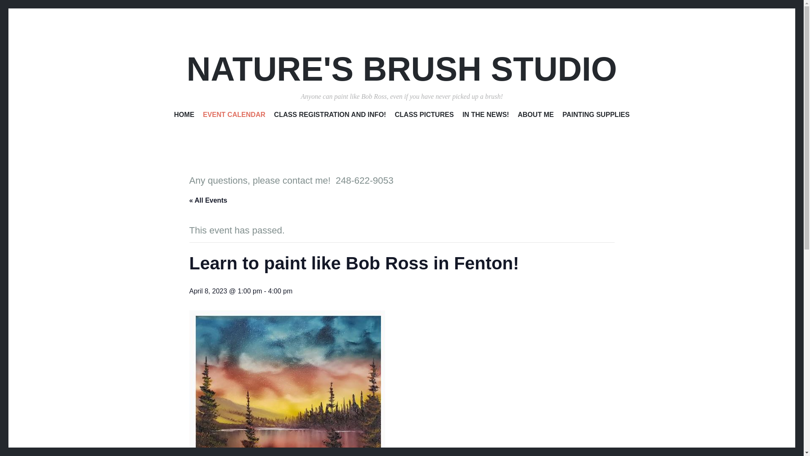 This screenshot has height=456, width=810. What do you see at coordinates (536, 116) in the screenshot?
I see `ABOUT ME` at bounding box center [536, 116].